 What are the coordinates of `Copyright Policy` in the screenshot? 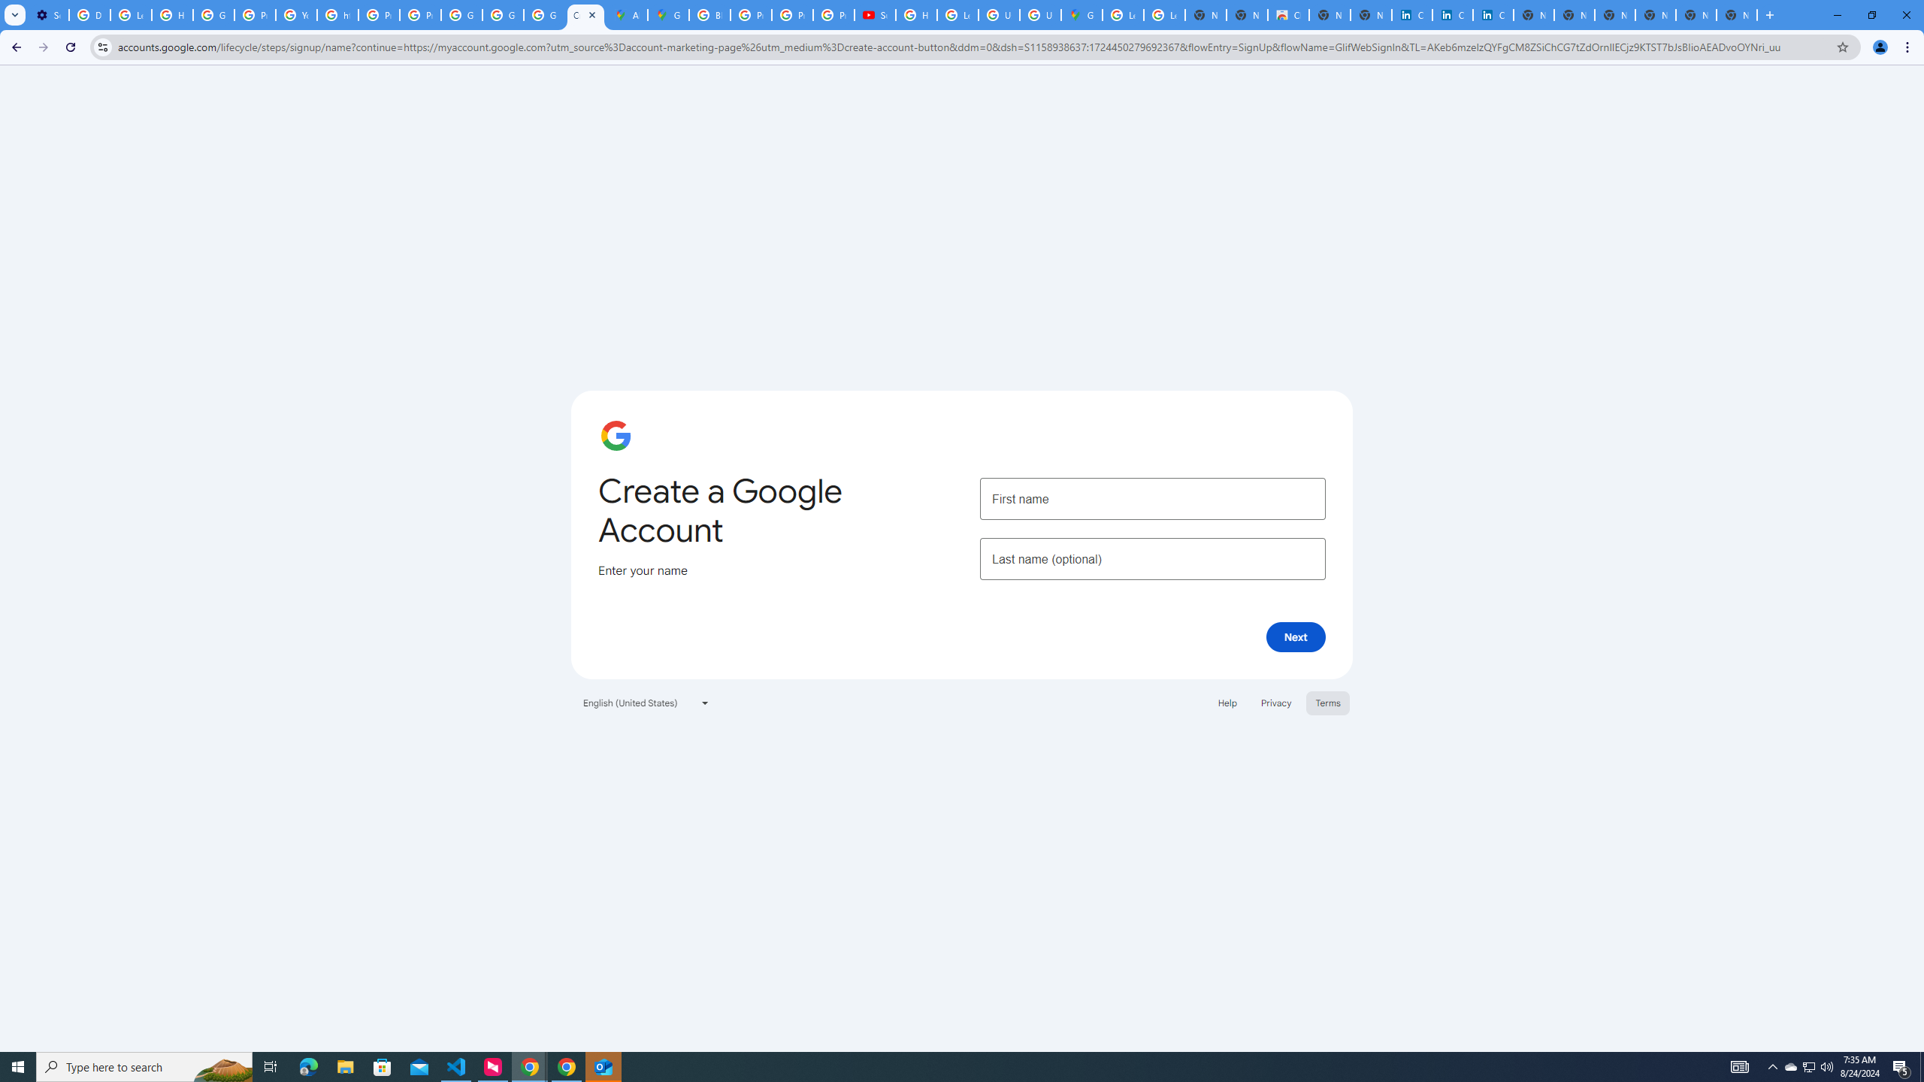 It's located at (1493, 15).